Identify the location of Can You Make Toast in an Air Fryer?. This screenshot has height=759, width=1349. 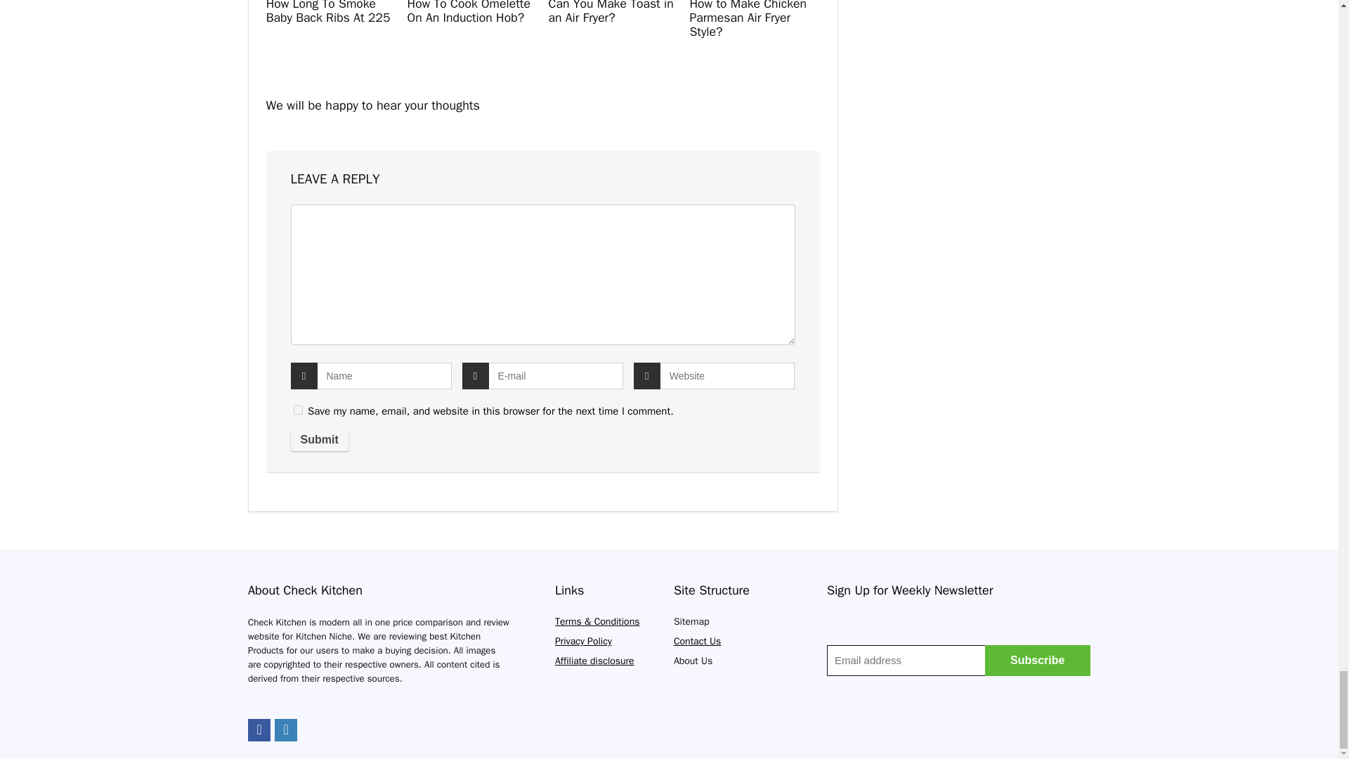
(610, 13).